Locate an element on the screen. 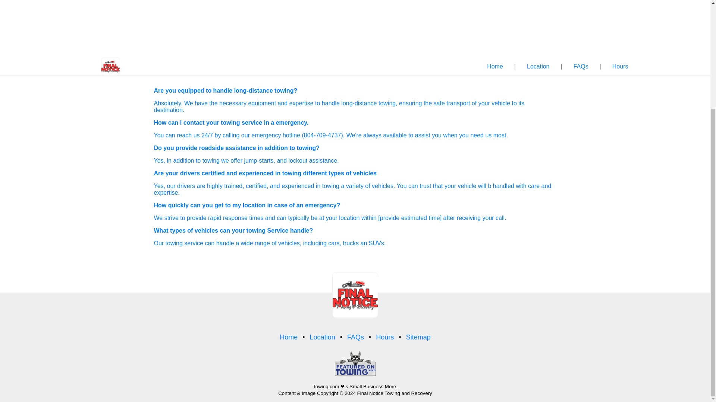 Image resolution: width=716 pixels, height=402 pixels. Location is located at coordinates (322, 337).